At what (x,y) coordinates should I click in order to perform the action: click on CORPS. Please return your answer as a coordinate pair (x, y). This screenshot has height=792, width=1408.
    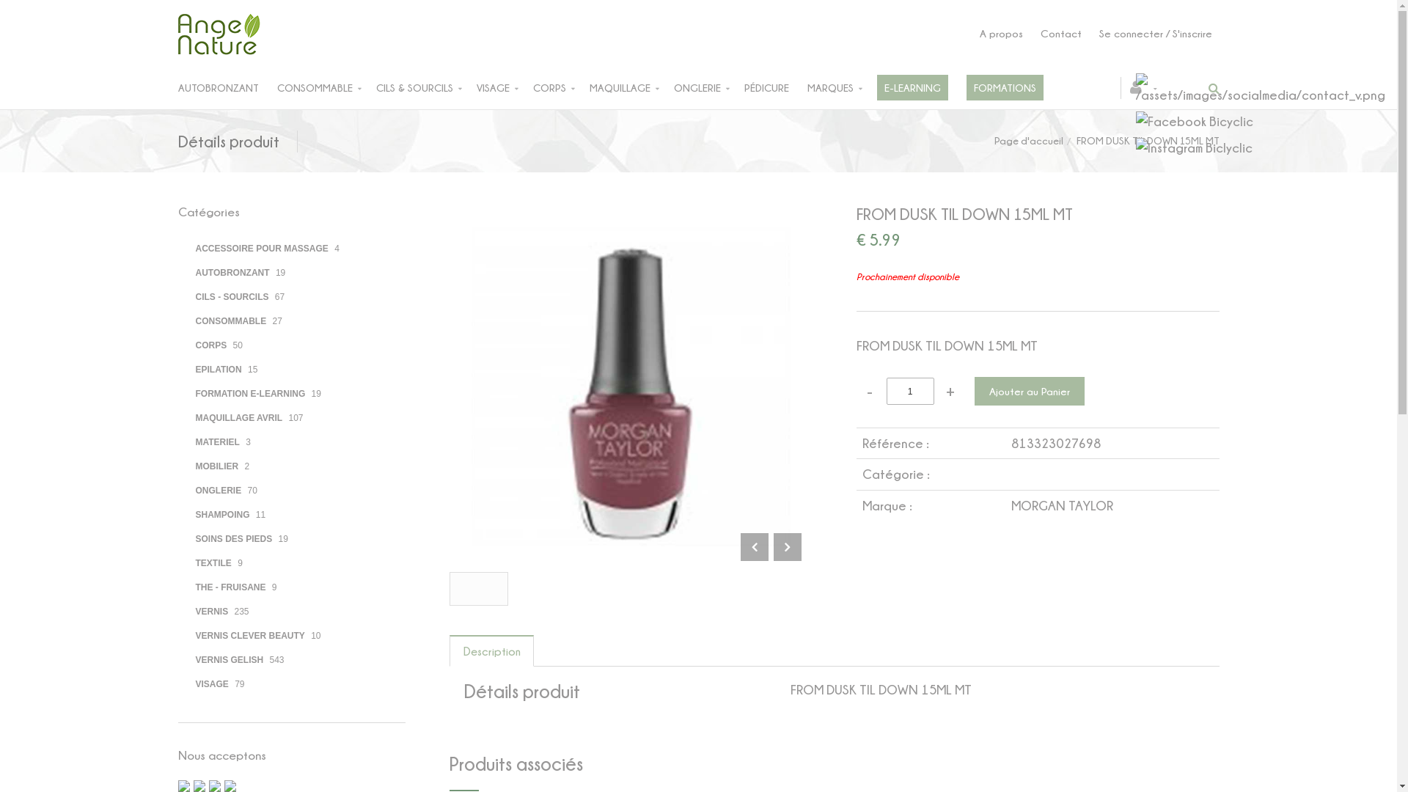
    Looking at the image, I should click on (211, 345).